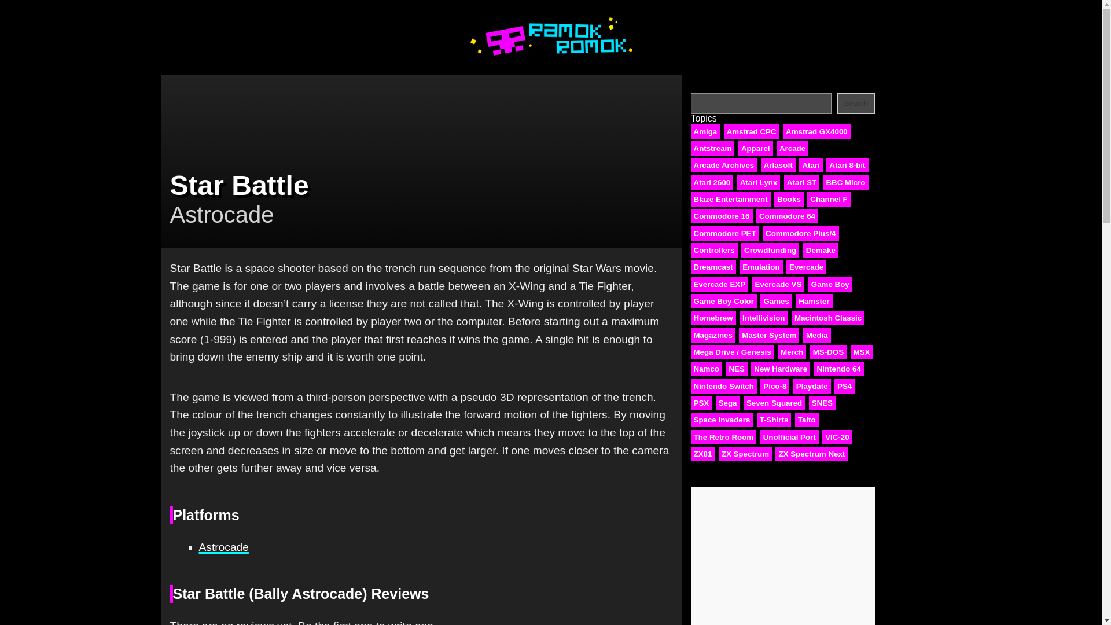 This screenshot has width=1111, height=625. Describe the element at coordinates (778, 285) in the screenshot. I see `Evercade VS` at that location.